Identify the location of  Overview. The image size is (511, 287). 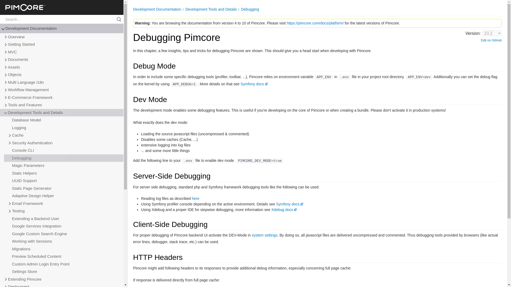
(62, 37).